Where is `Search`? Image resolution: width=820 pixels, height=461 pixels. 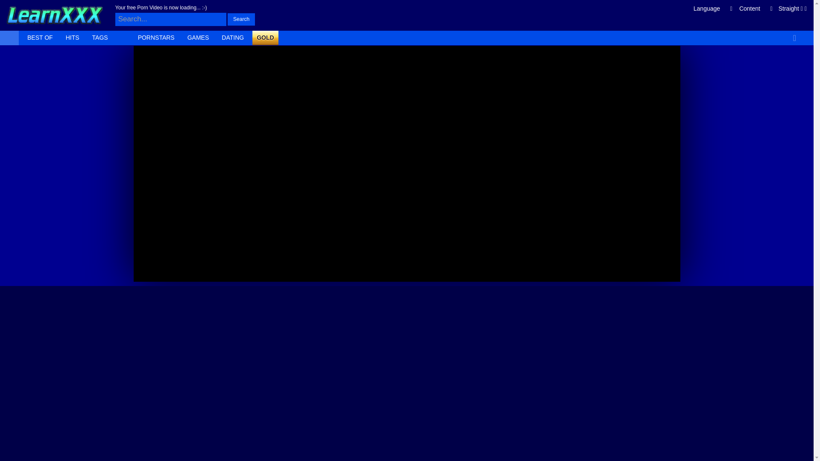 Search is located at coordinates (241, 19).